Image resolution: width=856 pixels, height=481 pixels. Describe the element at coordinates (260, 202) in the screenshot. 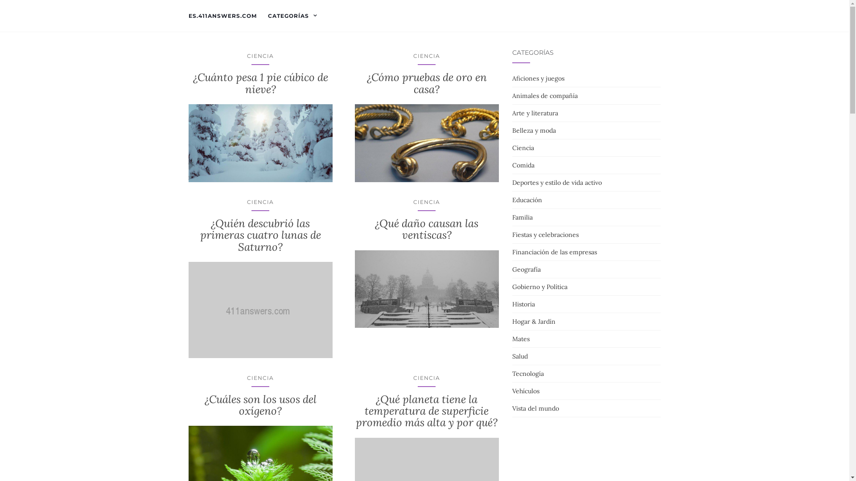

I see `CIENCIA` at that location.